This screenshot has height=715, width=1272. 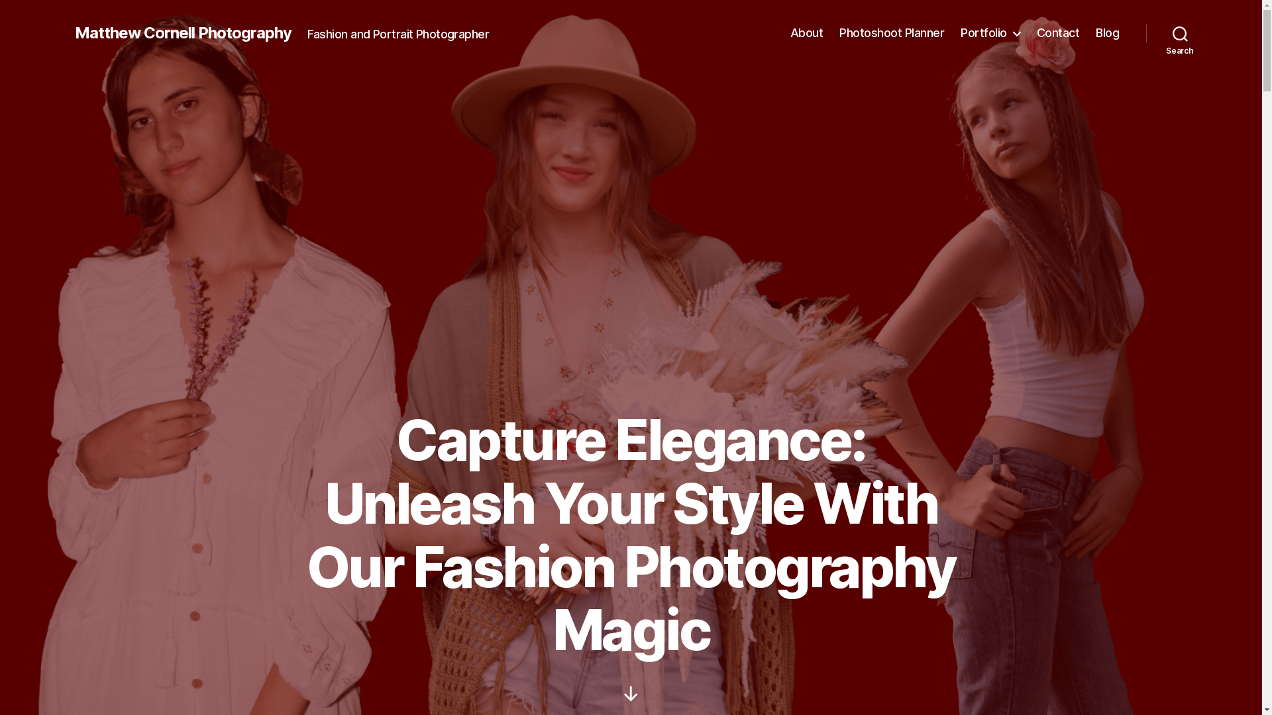 I want to click on Search, so click(x=1181, y=33).